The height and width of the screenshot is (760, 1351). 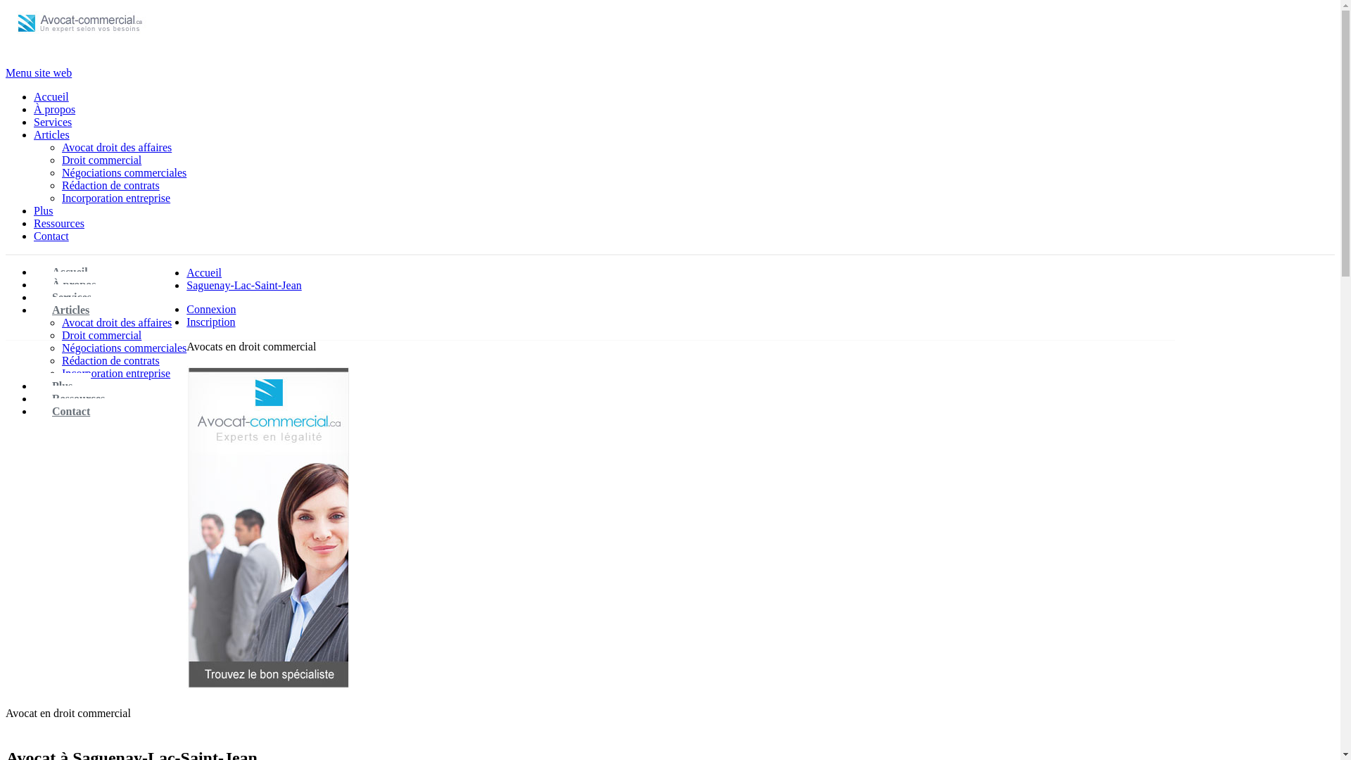 I want to click on Avocat commercial, so click(x=82, y=39).